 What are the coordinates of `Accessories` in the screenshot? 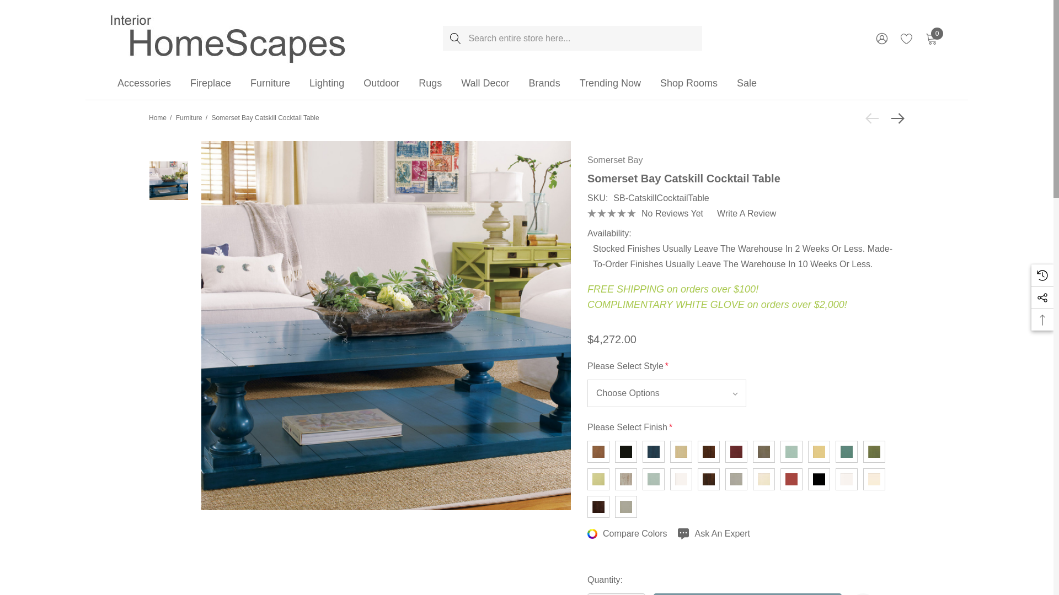 It's located at (144, 84).